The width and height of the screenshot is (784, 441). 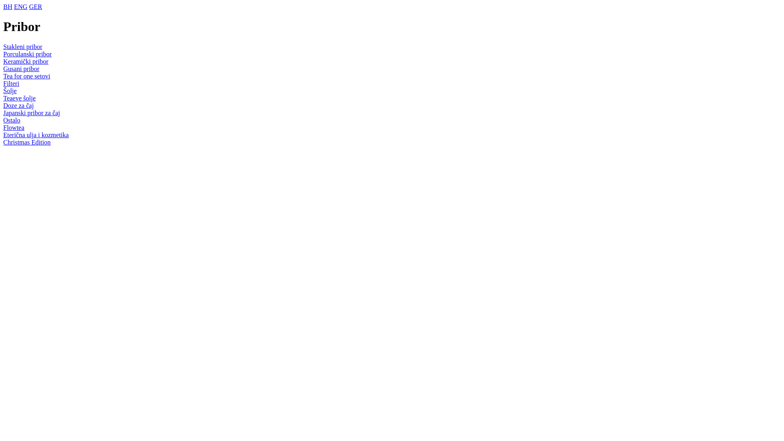 What do you see at coordinates (11, 83) in the screenshot?
I see `Filteri` at bounding box center [11, 83].